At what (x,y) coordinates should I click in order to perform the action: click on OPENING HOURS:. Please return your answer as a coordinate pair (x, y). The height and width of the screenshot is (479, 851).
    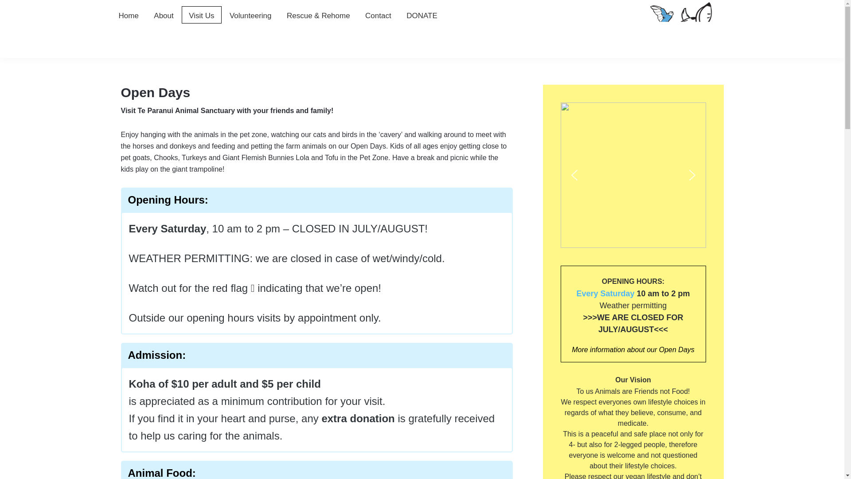
    Looking at the image, I should click on (633, 281).